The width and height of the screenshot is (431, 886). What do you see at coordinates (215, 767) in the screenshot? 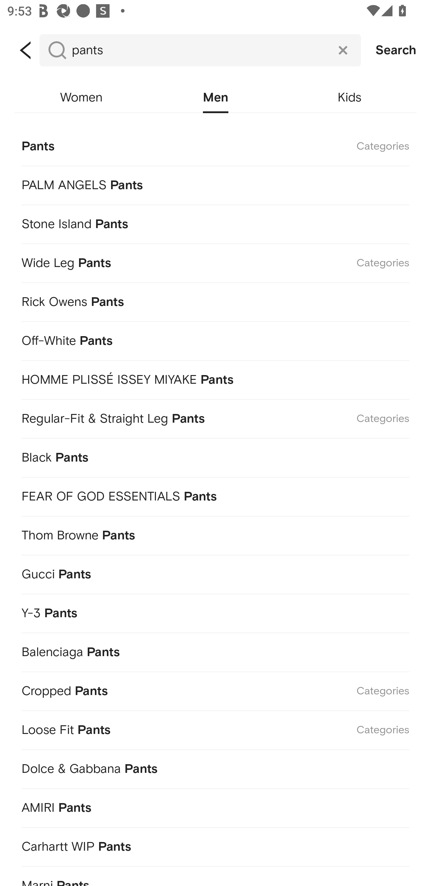
I see `Dolce & Gabbana Pants` at bounding box center [215, 767].